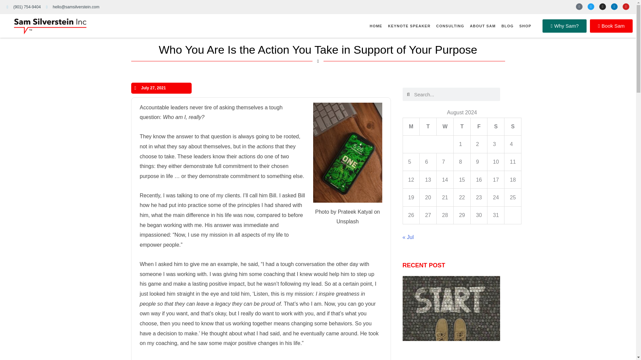 The width and height of the screenshot is (641, 360). I want to click on Thursday, so click(462, 127).